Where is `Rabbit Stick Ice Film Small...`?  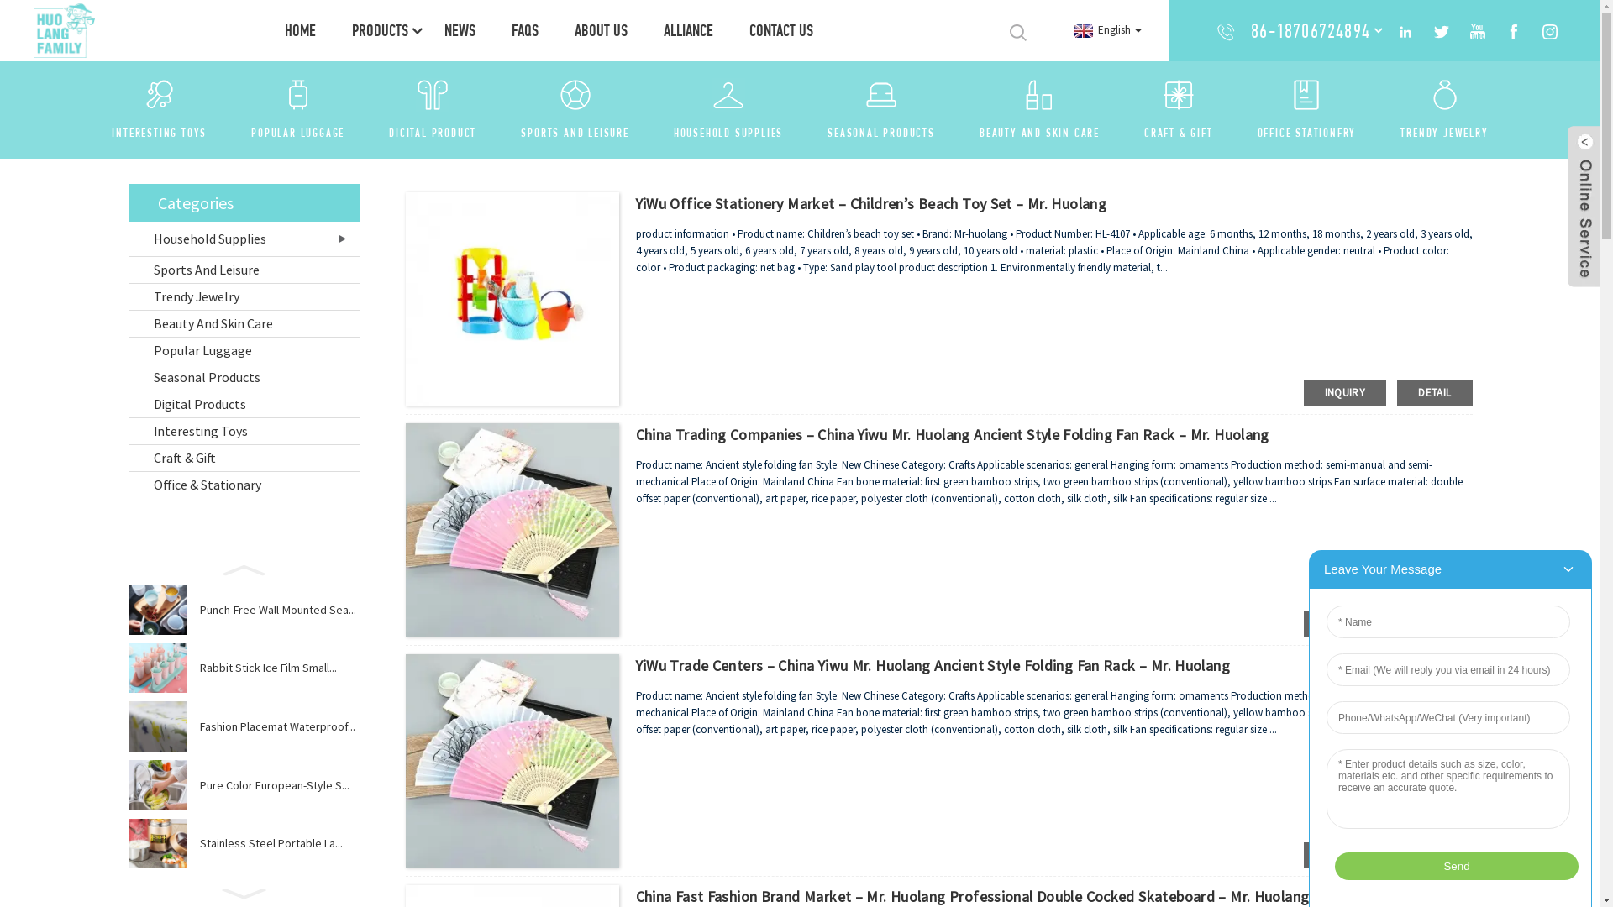 Rabbit Stick Ice Film Small... is located at coordinates (280, 668).